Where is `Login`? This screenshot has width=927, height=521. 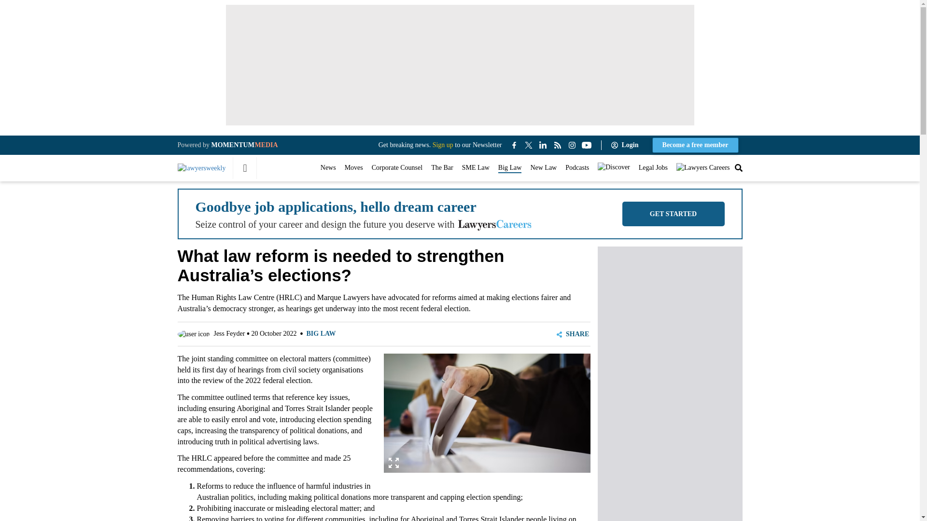
Login is located at coordinates (627, 145).